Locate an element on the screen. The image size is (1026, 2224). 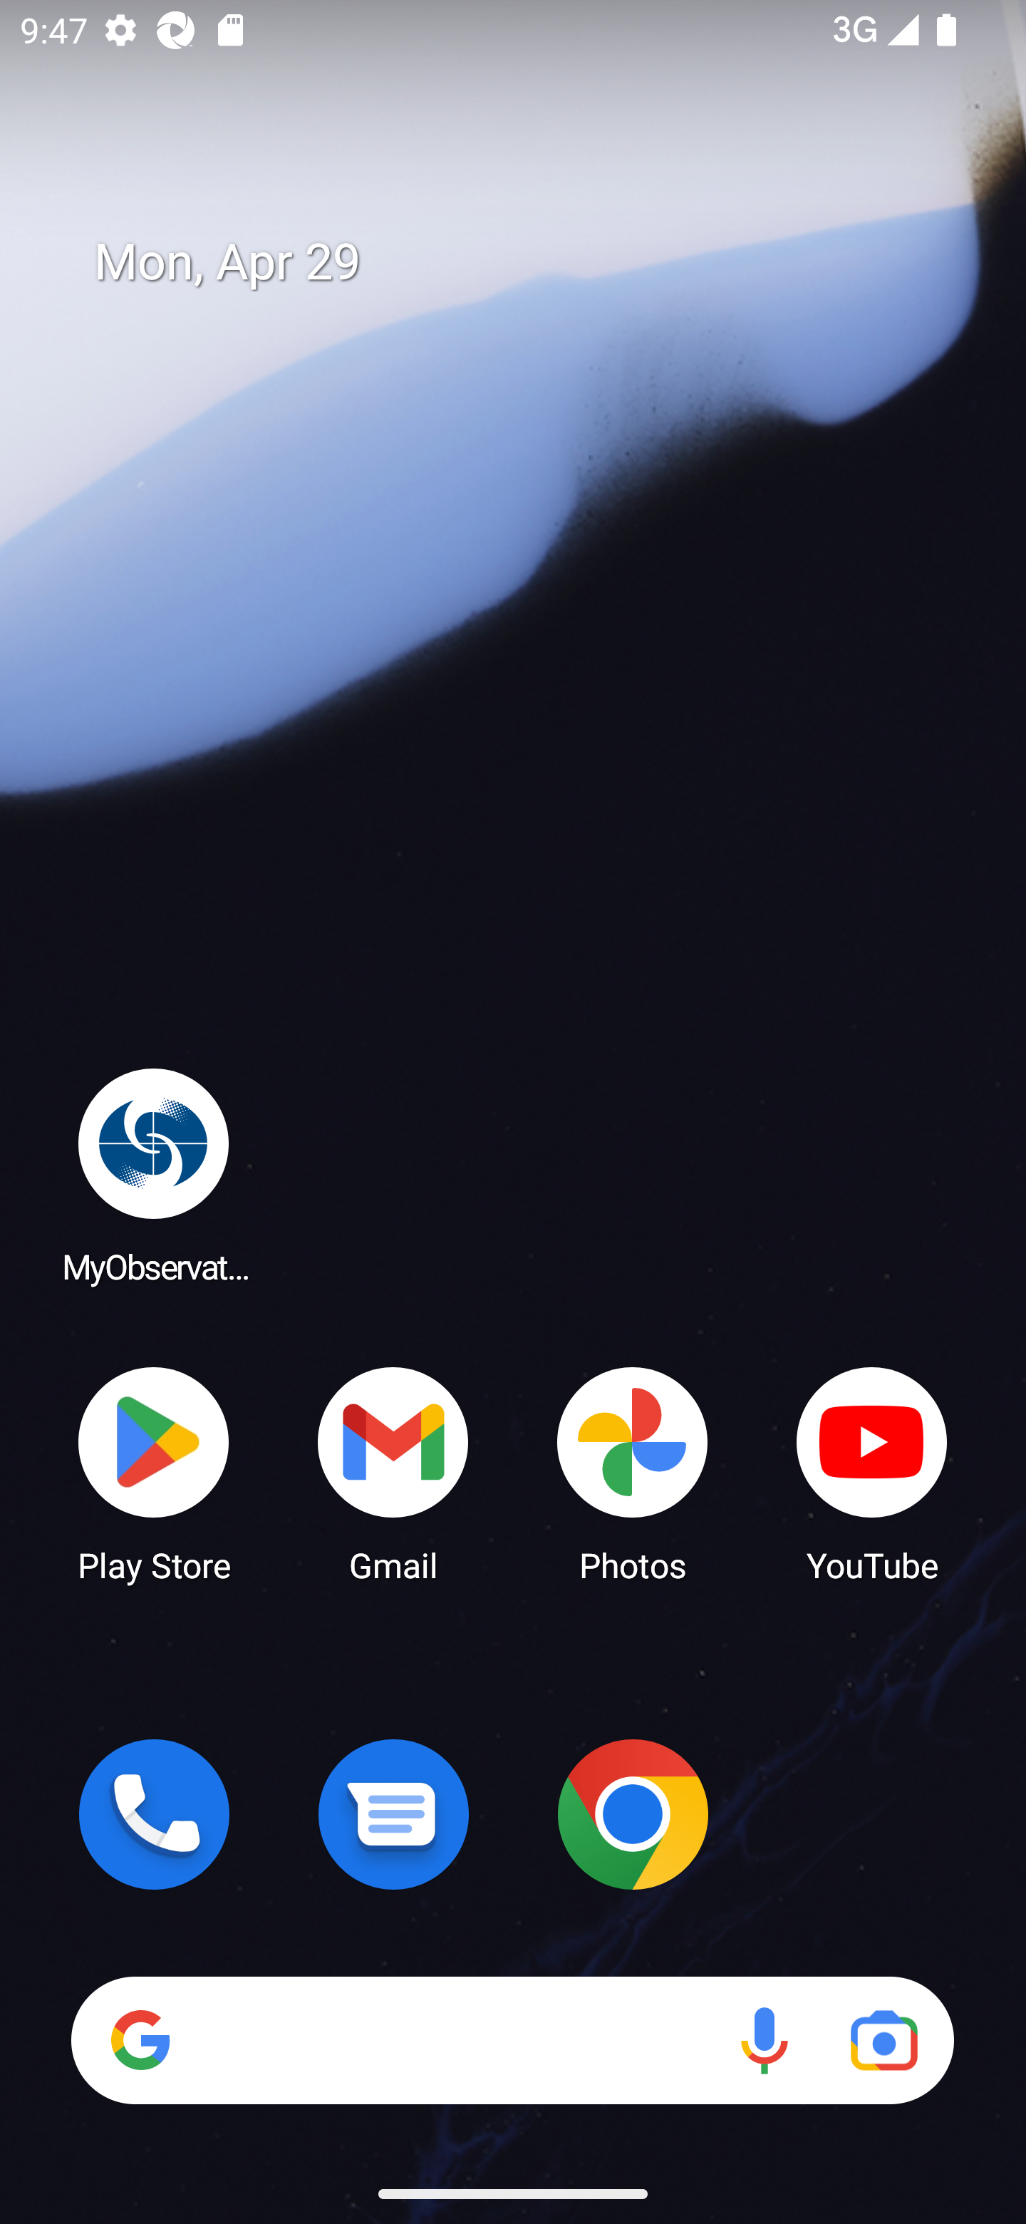
Gmail is located at coordinates (393, 1473).